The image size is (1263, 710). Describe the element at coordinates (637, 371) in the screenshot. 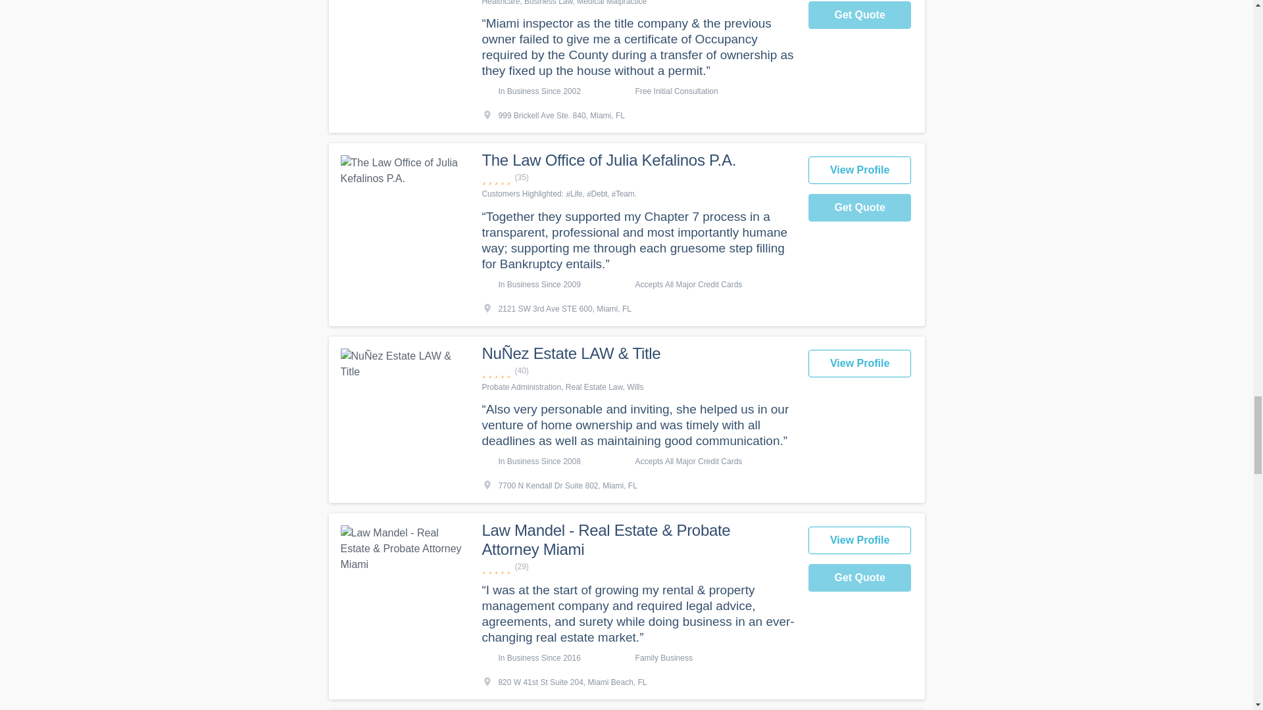

I see `4.9` at that location.